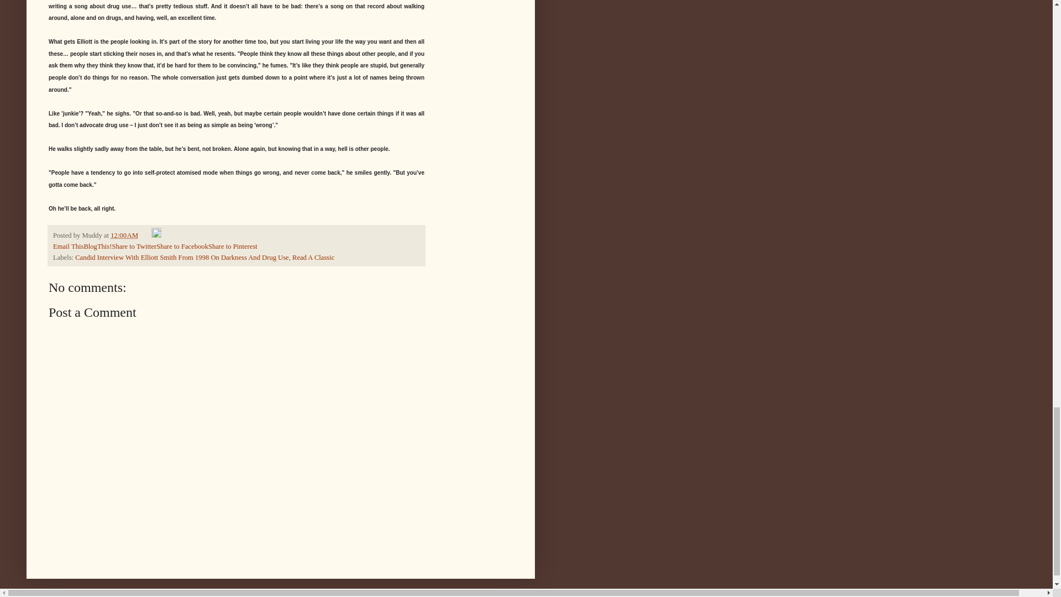  I want to click on Edit Post, so click(156, 235).